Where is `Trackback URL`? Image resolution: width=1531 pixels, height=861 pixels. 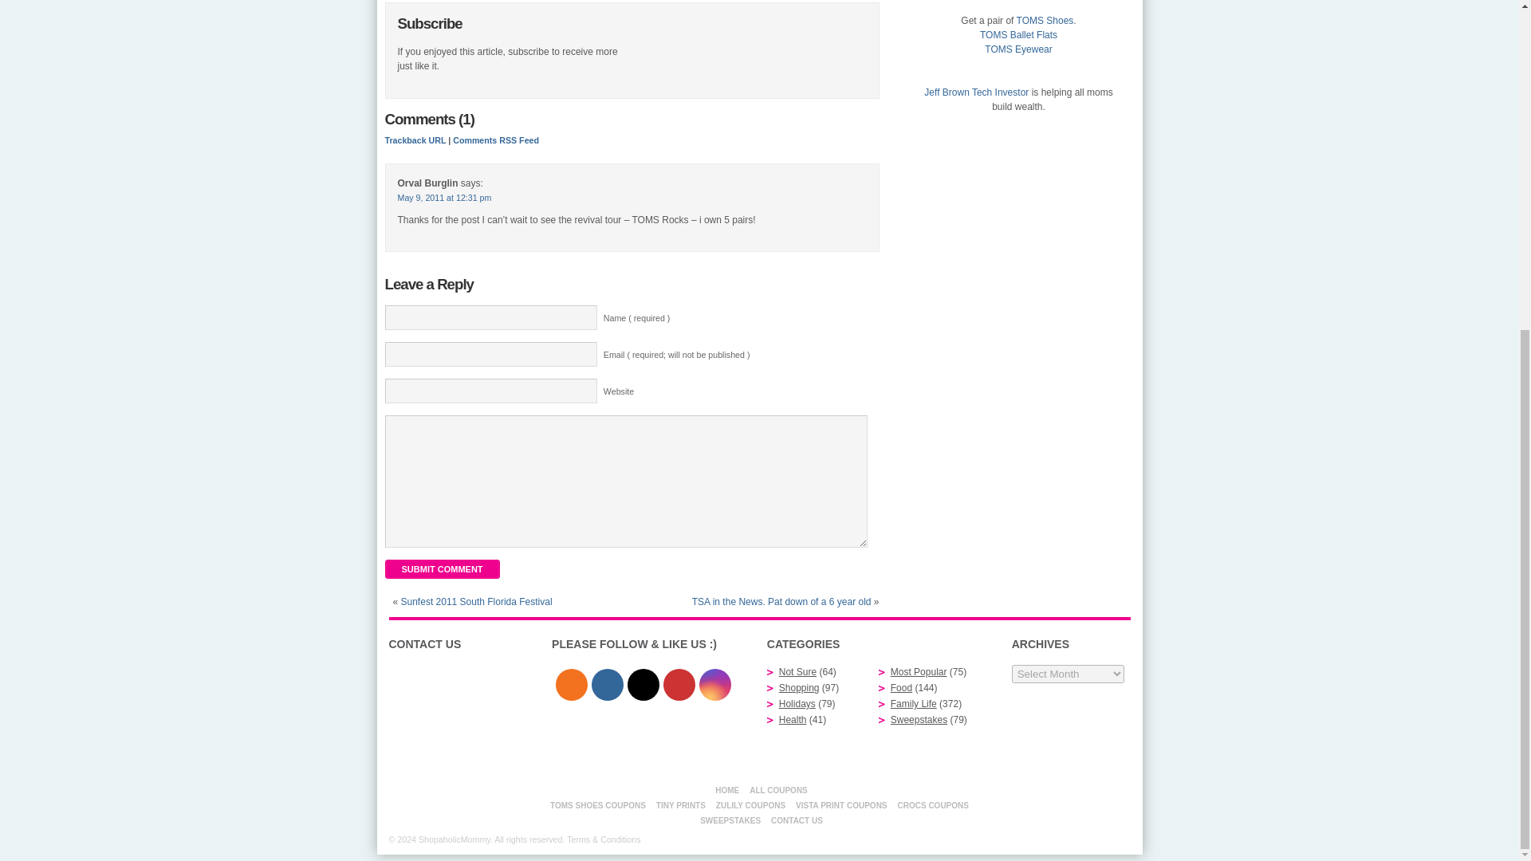 Trackback URL is located at coordinates (415, 140).